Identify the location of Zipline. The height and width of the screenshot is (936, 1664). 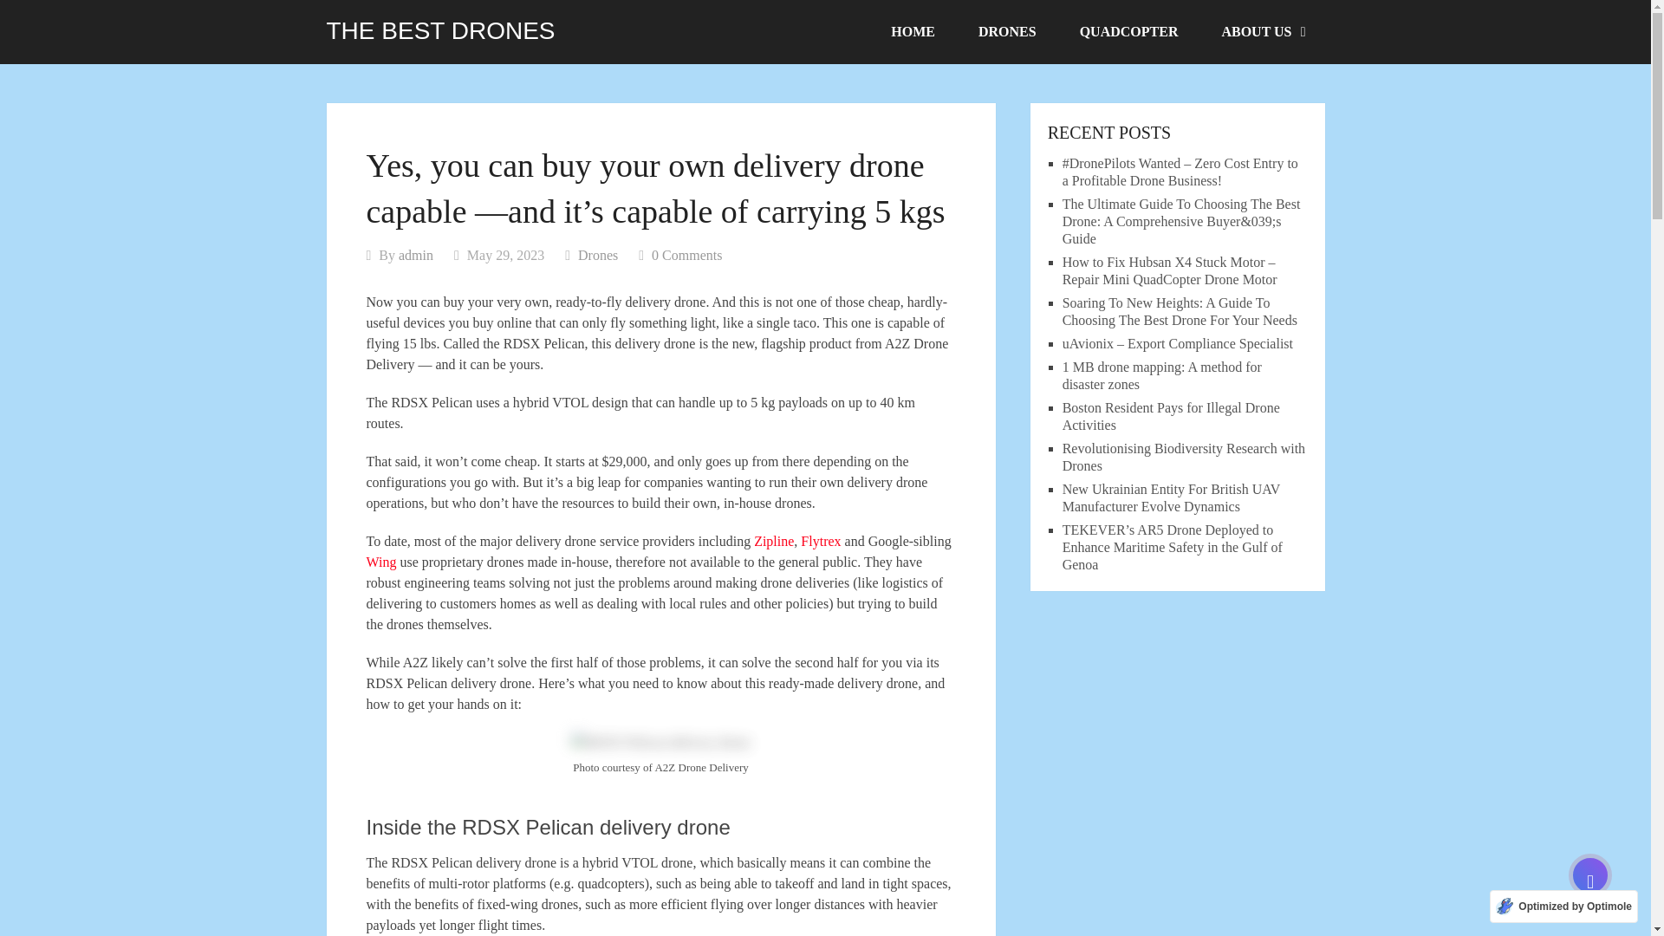
(773, 541).